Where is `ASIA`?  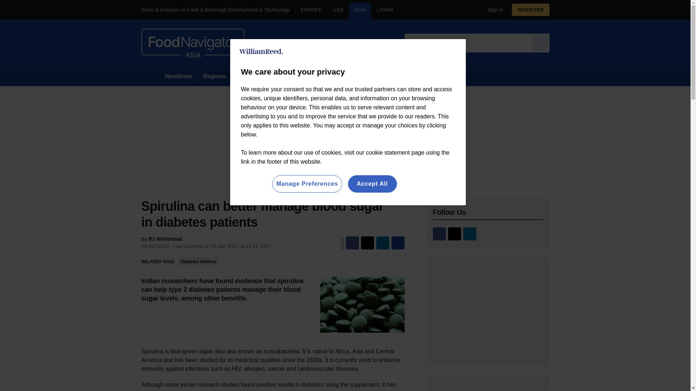
ASIA is located at coordinates (360, 11).